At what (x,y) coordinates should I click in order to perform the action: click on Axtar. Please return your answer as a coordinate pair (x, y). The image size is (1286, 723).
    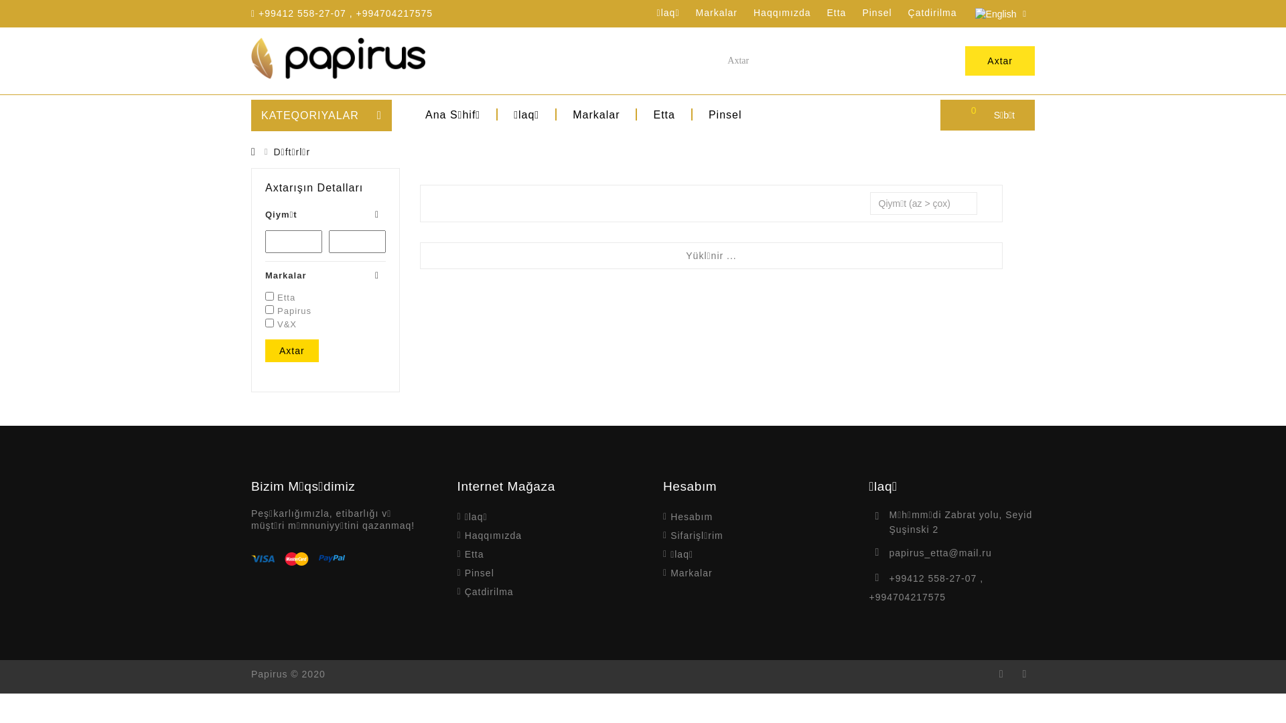
    Looking at the image, I should click on (292, 351).